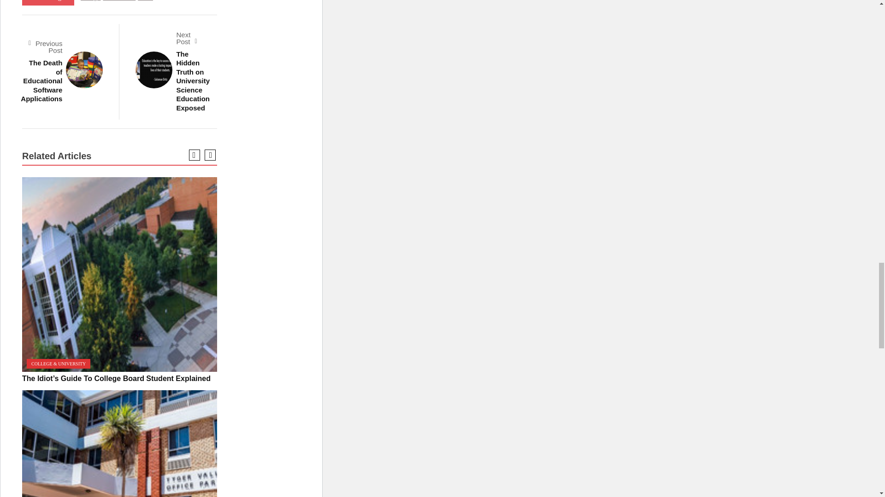 The image size is (885, 497). What do you see at coordinates (84, 70) in the screenshot?
I see `The Death of Educational Software Applications 3` at bounding box center [84, 70].